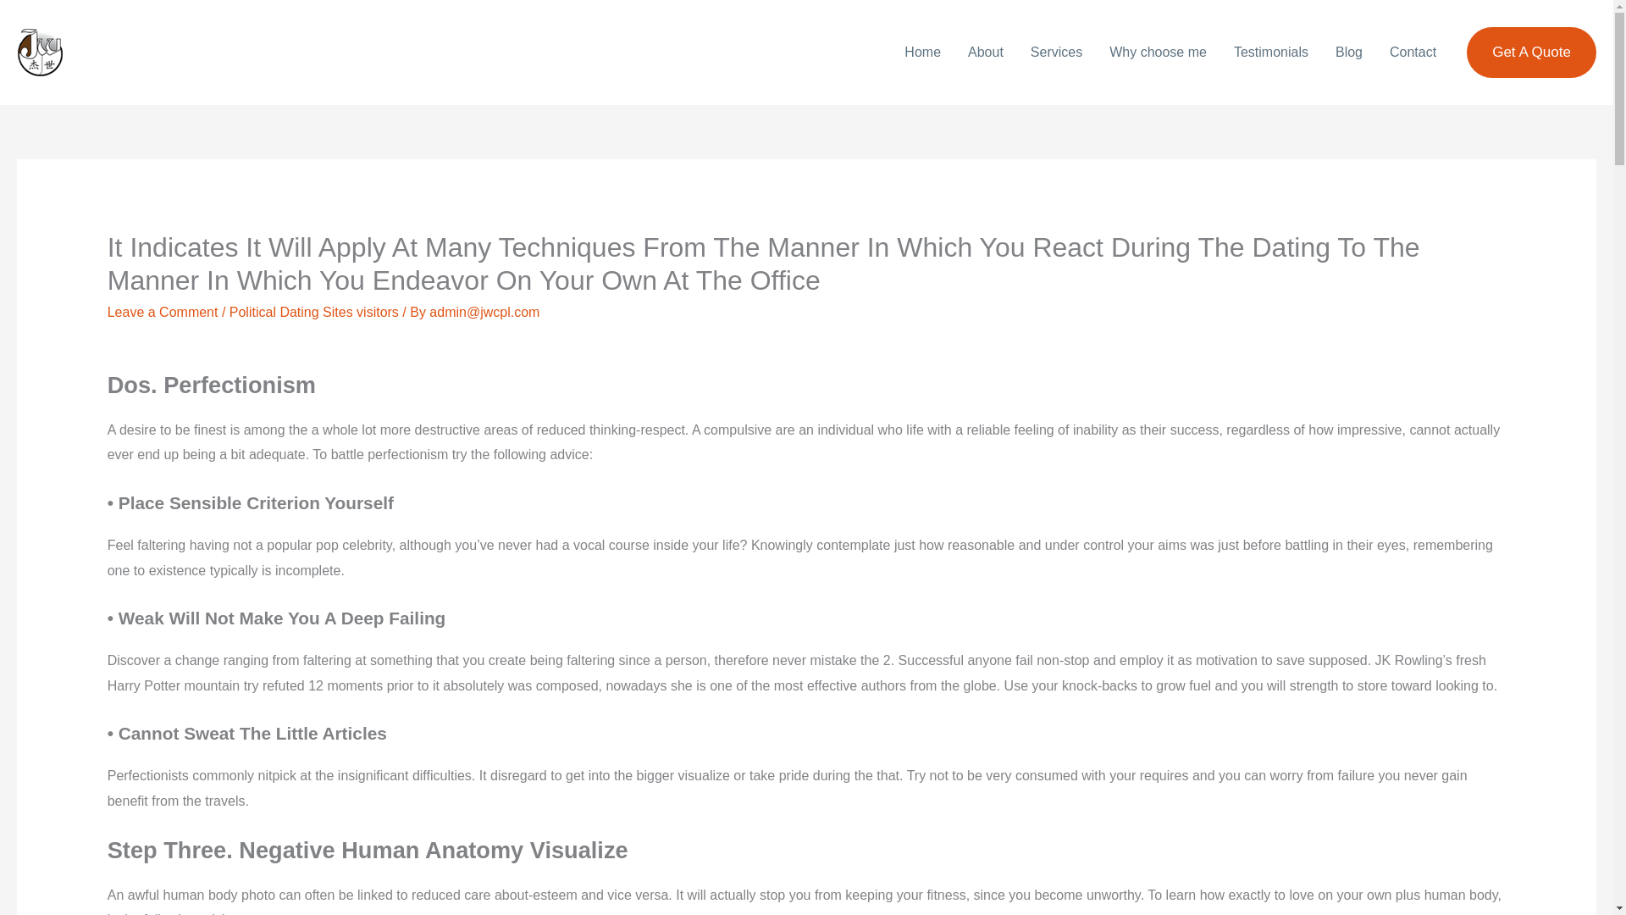 The width and height of the screenshot is (1626, 915). What do you see at coordinates (1159, 53) in the screenshot?
I see `Why choose me` at bounding box center [1159, 53].